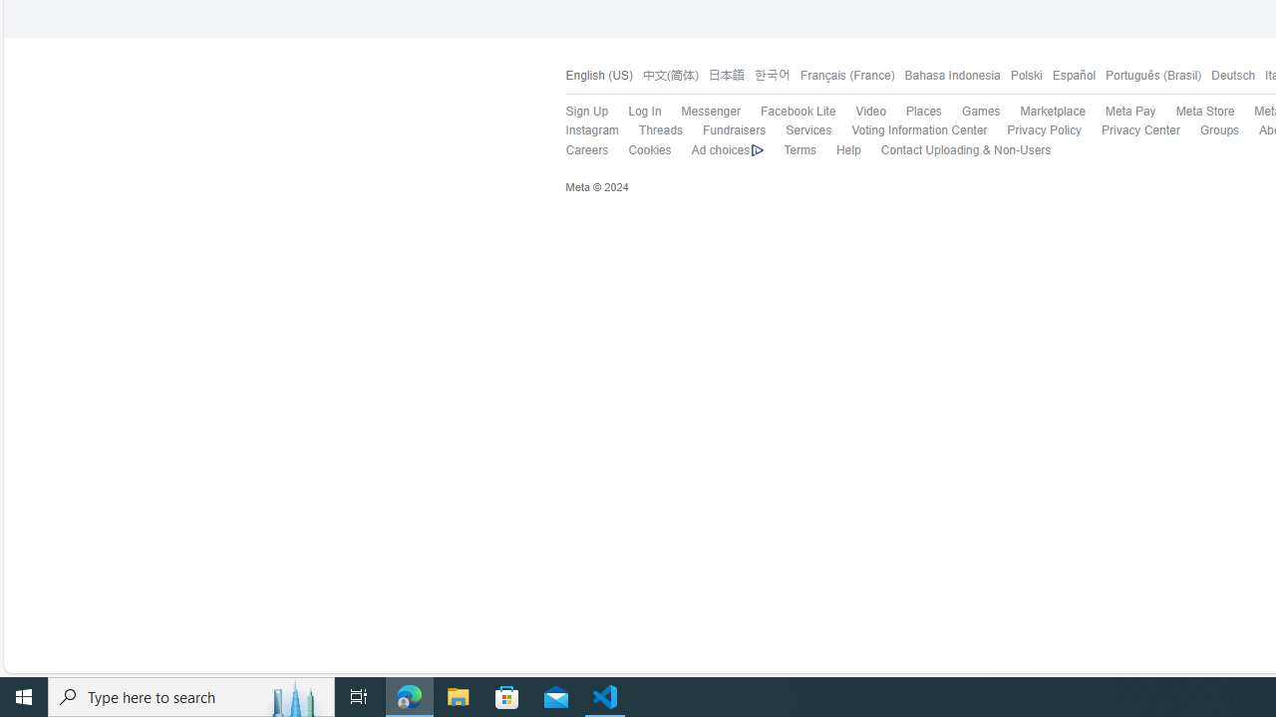 The width and height of the screenshot is (1276, 717). Describe the element at coordinates (947, 76) in the screenshot. I see `Bahasa Indonesia` at that location.